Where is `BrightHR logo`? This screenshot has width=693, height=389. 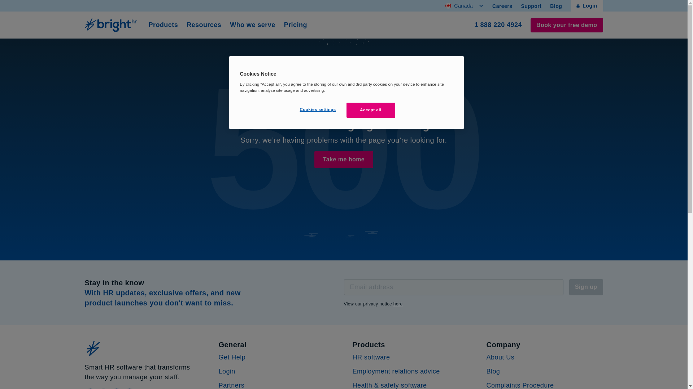
BrightHR logo is located at coordinates (112, 24).